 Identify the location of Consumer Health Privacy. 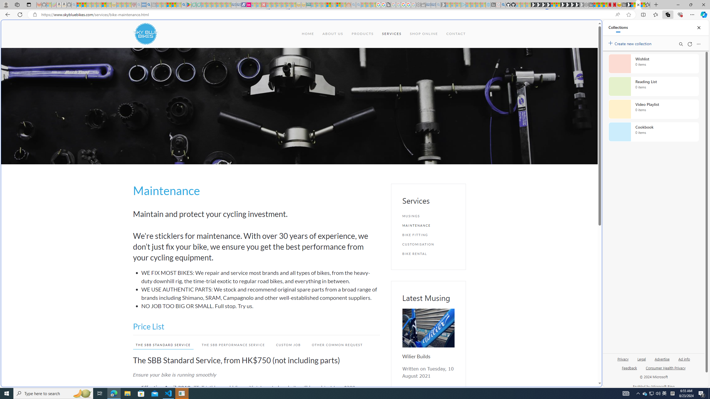
(666, 370).